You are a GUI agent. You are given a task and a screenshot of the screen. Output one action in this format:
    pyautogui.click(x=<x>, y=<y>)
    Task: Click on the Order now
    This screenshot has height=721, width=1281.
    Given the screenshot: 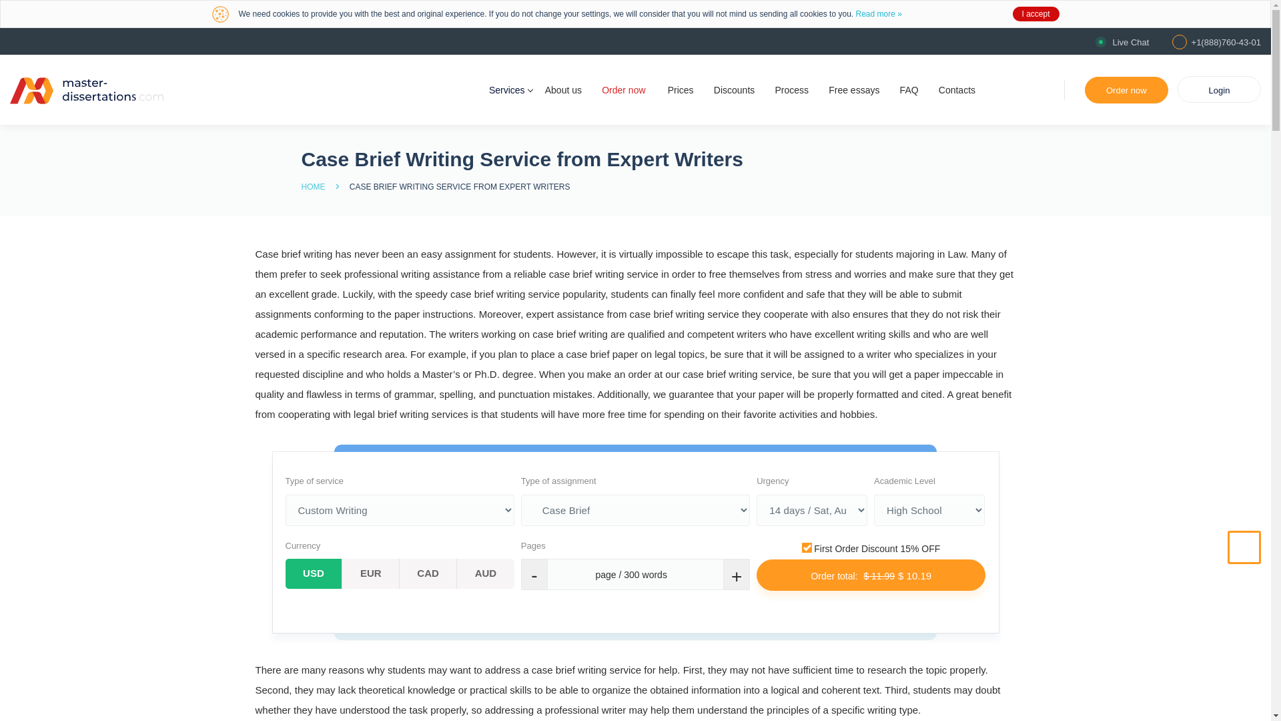 What is the action you would take?
    pyautogui.click(x=624, y=89)
    